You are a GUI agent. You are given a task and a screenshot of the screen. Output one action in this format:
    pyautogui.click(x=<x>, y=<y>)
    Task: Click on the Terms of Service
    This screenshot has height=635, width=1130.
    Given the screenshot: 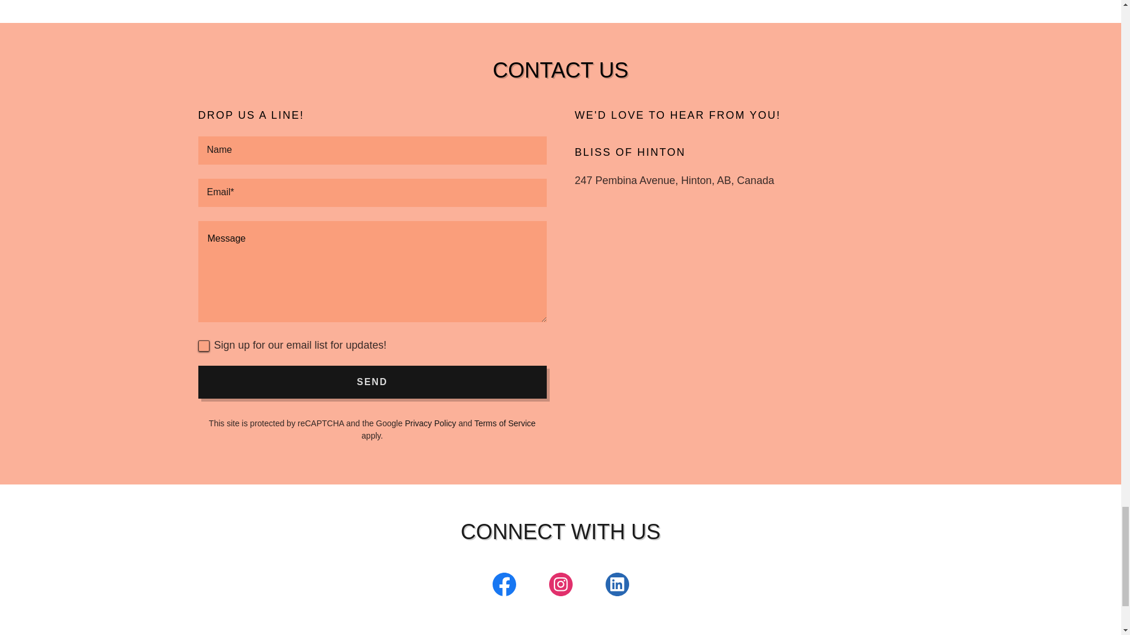 What is the action you would take?
    pyautogui.click(x=505, y=423)
    